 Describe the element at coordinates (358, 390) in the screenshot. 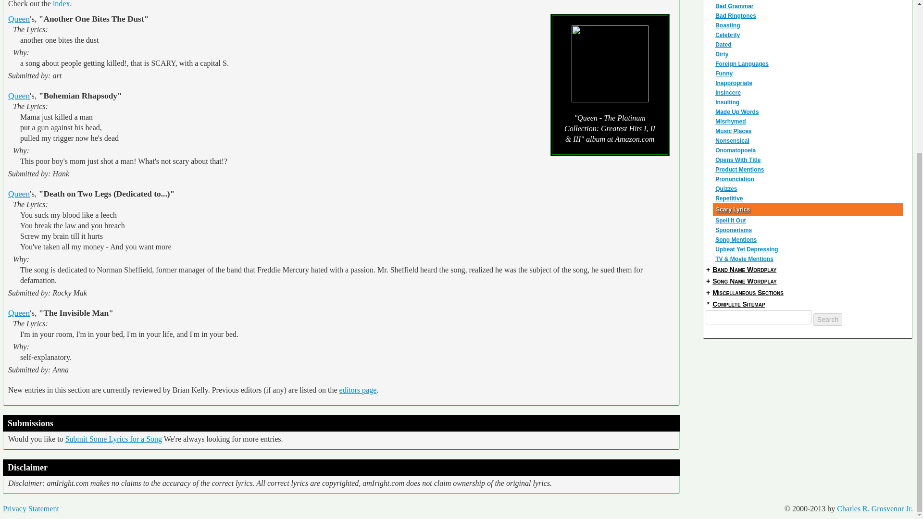

I see `editors page` at that location.